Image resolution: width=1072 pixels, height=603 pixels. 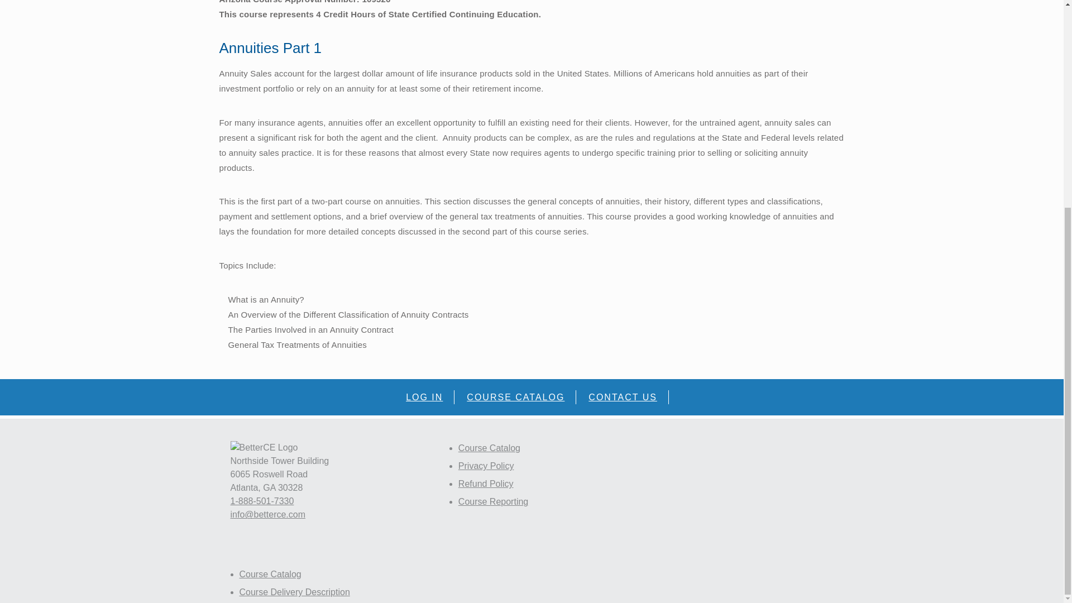 What do you see at coordinates (494, 501) in the screenshot?
I see `Course Reporting` at bounding box center [494, 501].